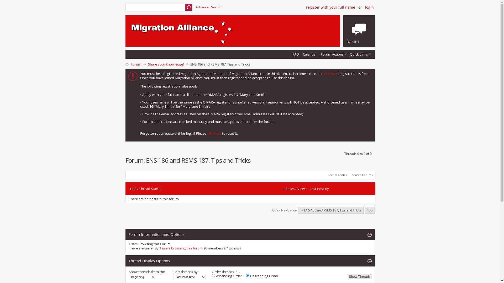 The width and height of the screenshot is (504, 283). Describe the element at coordinates (370, 210) in the screenshot. I see `Top` at that location.